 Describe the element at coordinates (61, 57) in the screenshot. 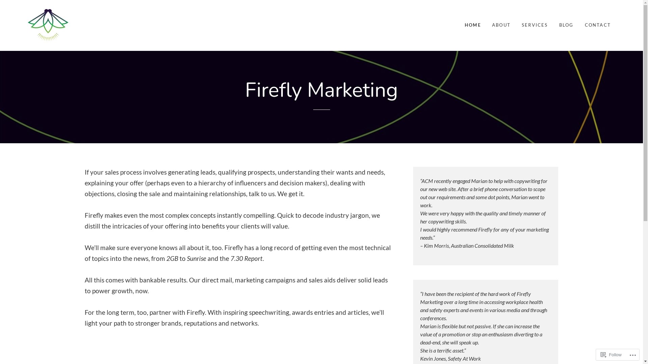

I see `Firefly Marketing` at that location.